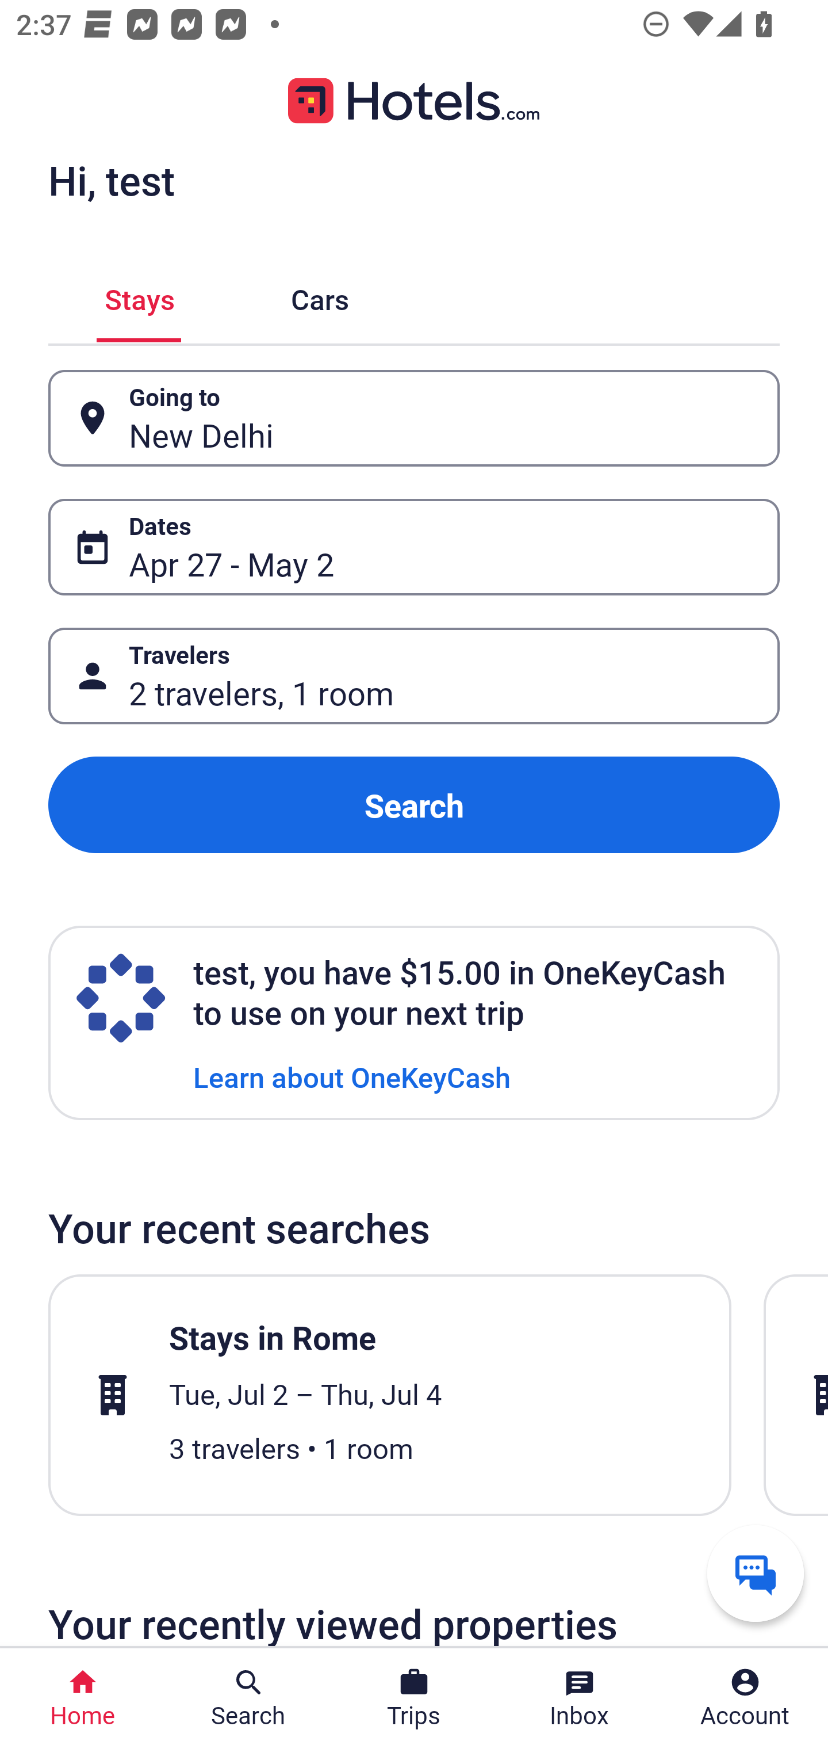 The image size is (828, 1749). What do you see at coordinates (414, 419) in the screenshot?
I see `Going to Button New Delhi` at bounding box center [414, 419].